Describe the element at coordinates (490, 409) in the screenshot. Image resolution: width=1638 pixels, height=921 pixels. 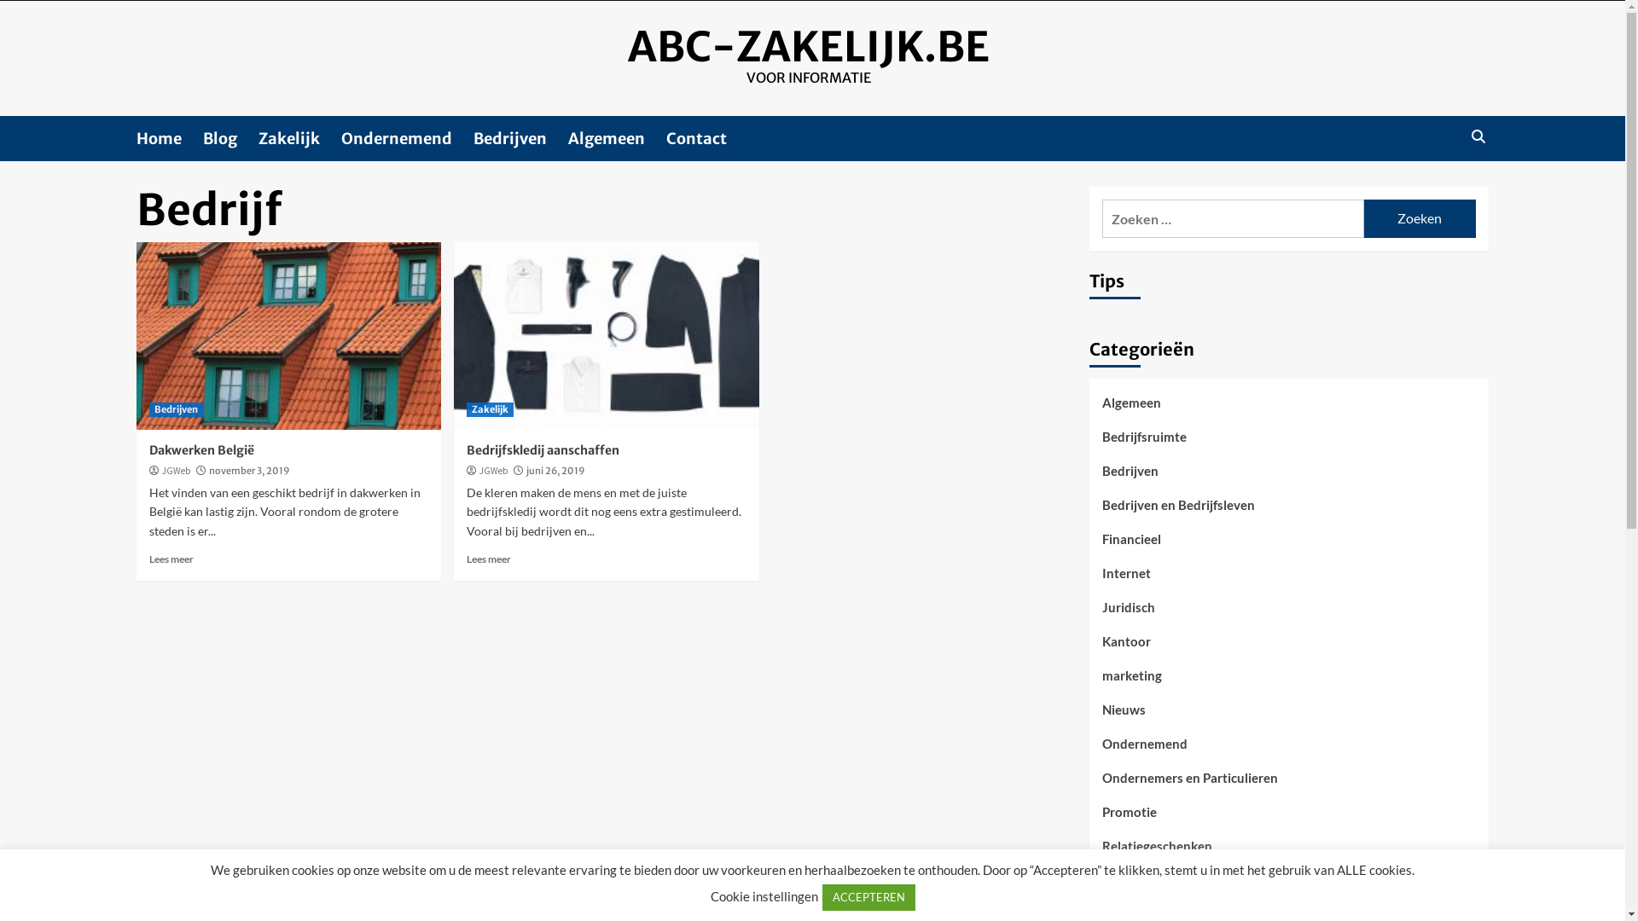
I see `Zakelijk` at that location.